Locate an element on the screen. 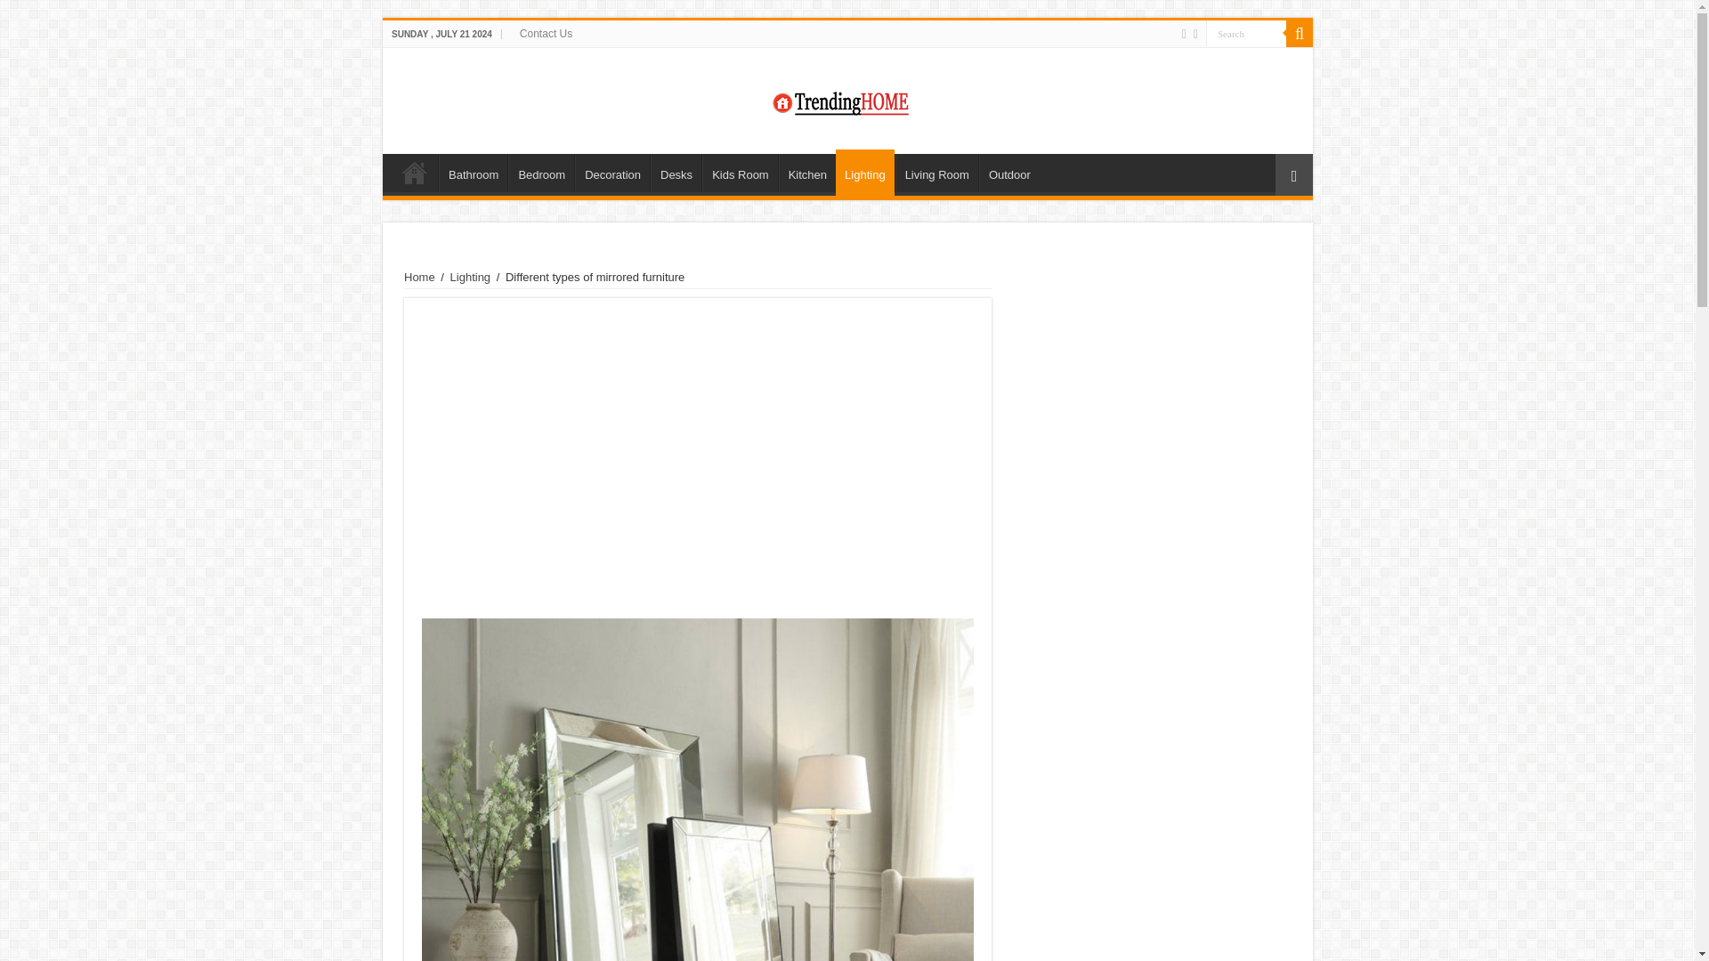 The height and width of the screenshot is (961, 1709). Home is located at coordinates (419, 276).